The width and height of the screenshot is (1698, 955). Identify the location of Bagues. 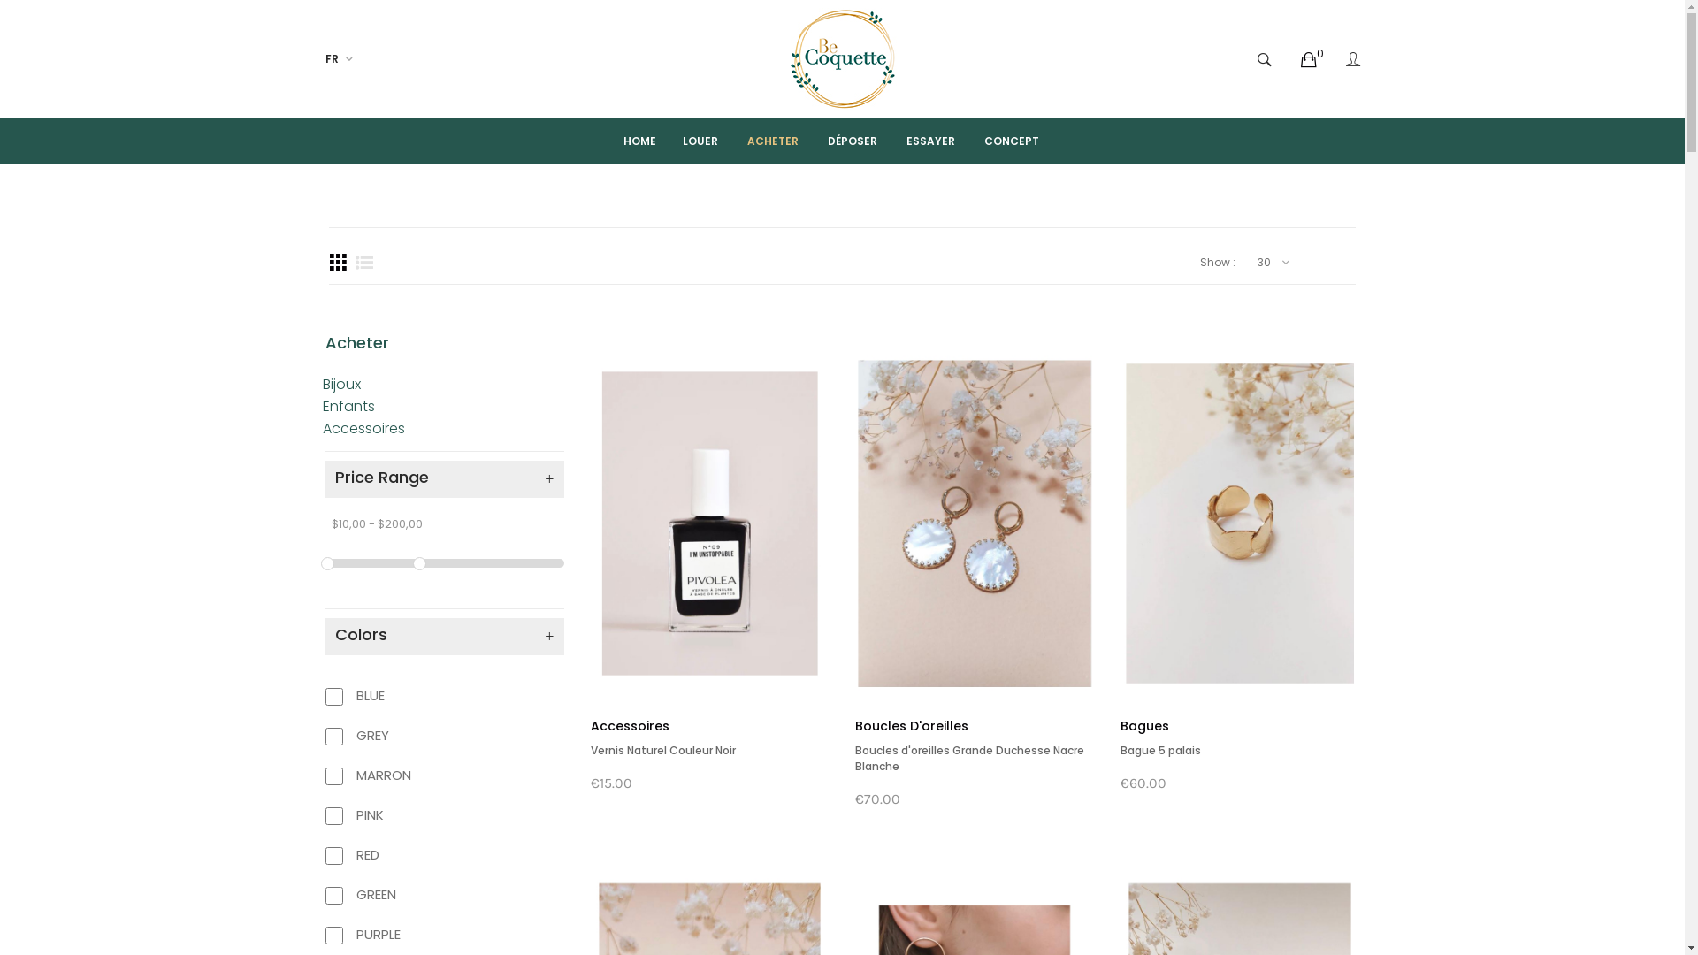
(1144, 726).